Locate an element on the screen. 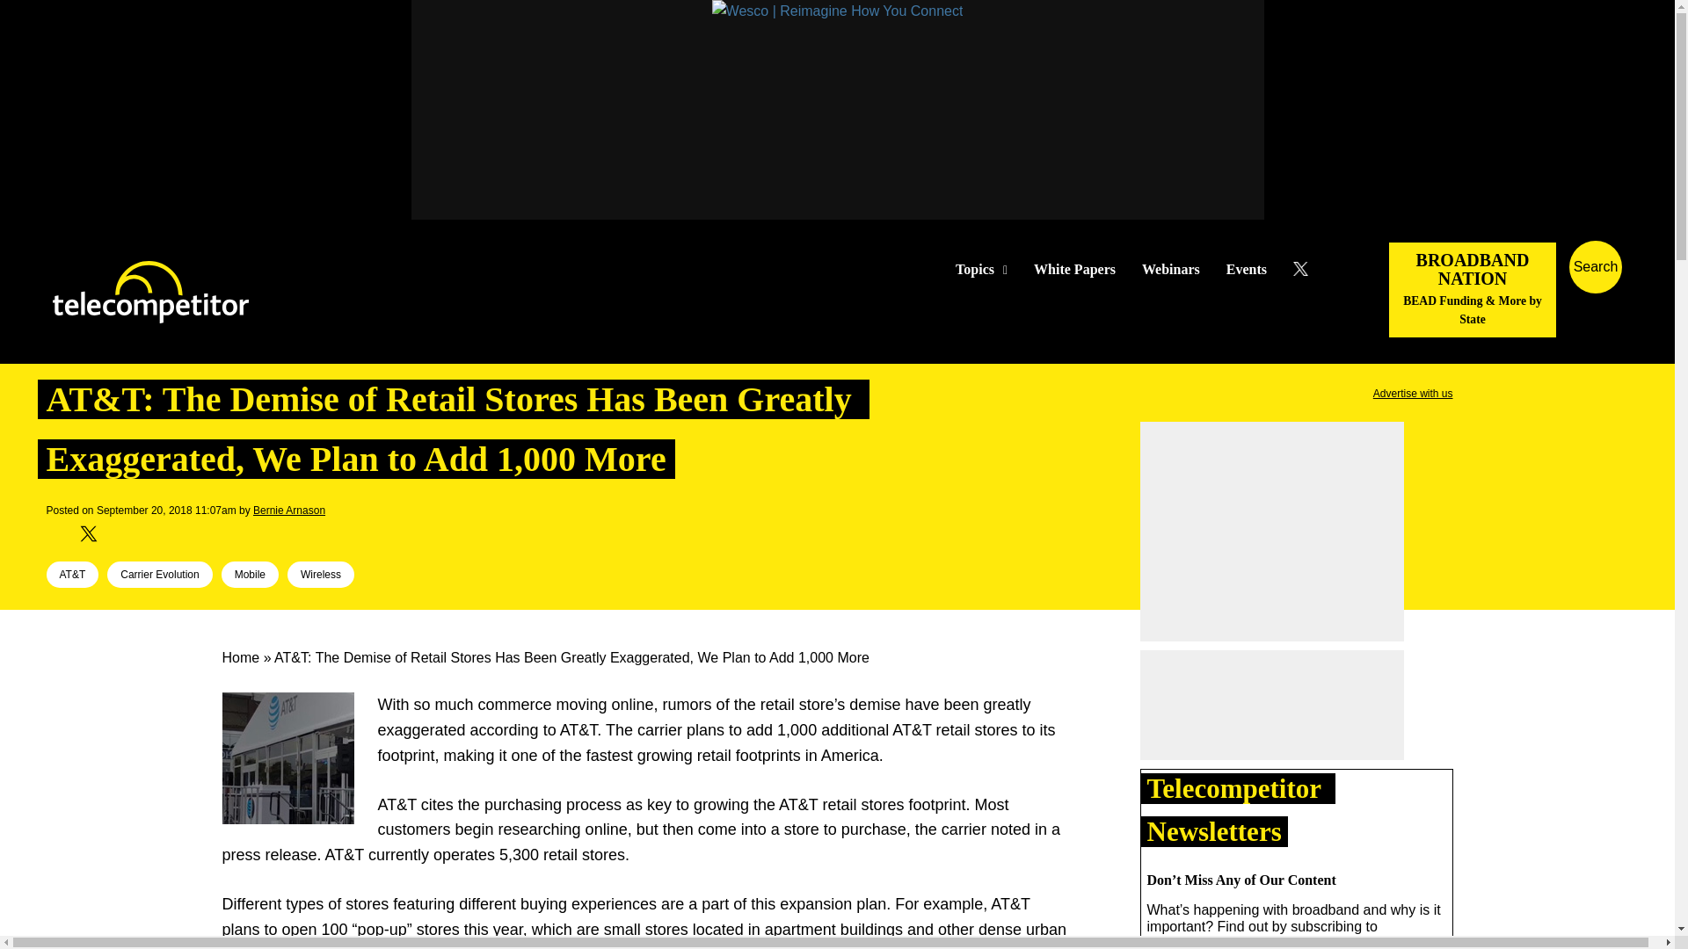 The height and width of the screenshot is (949, 1688). Spread the word on Twitter is located at coordinates (88, 534).